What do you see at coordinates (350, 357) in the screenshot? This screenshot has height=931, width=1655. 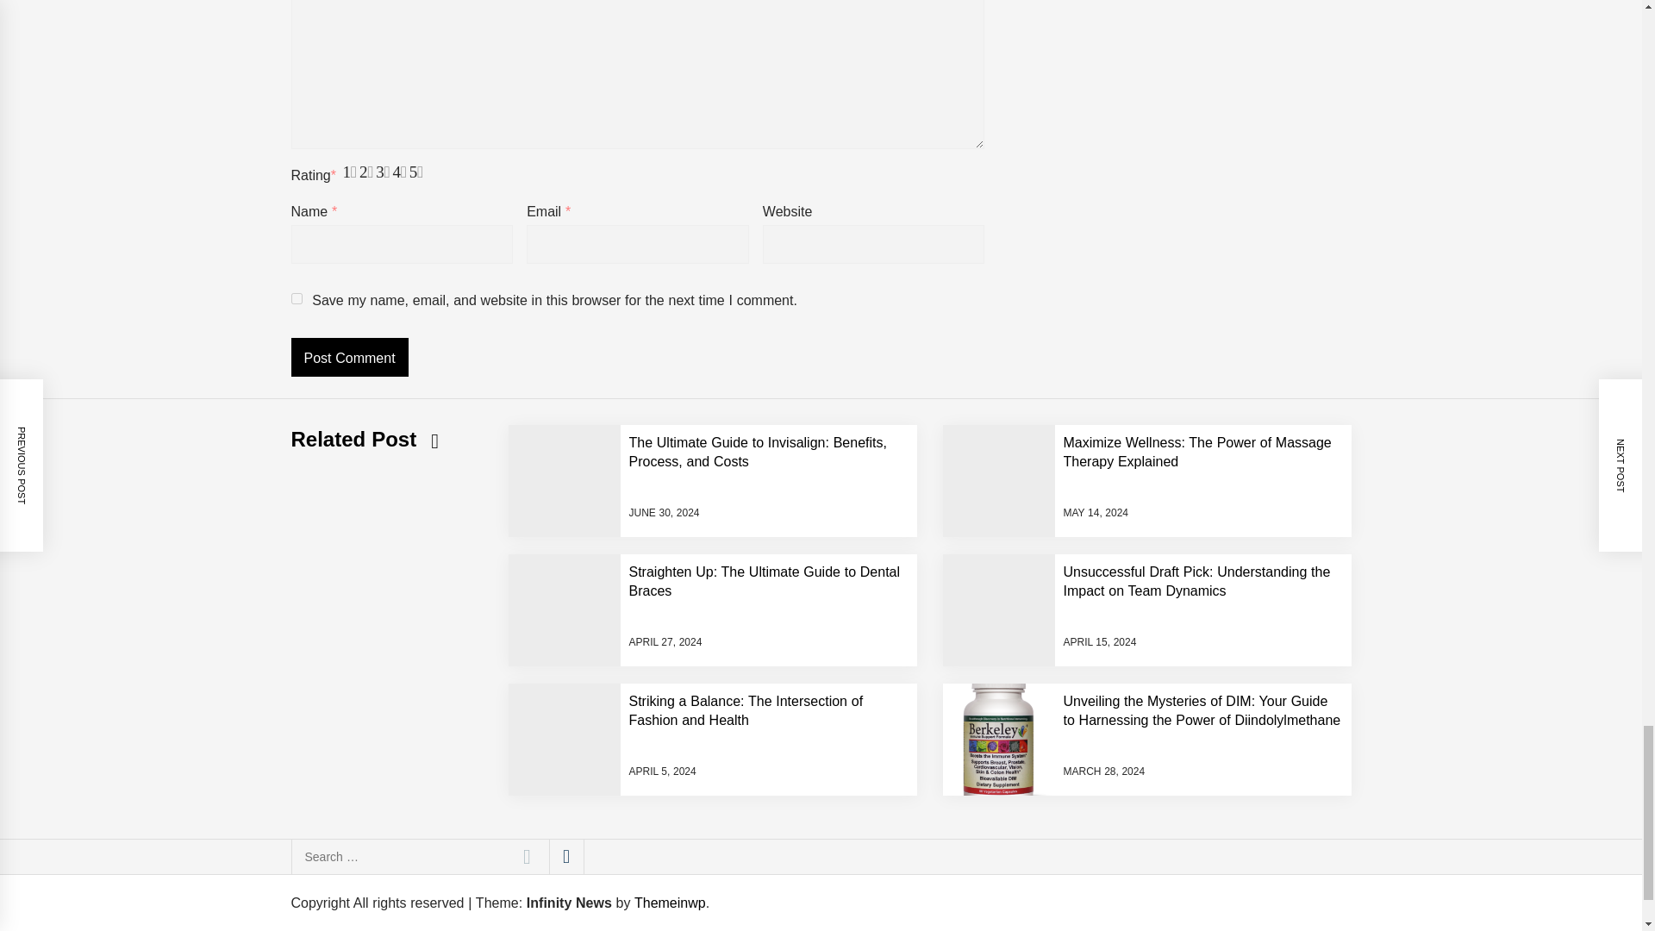 I see `Post Comment` at bounding box center [350, 357].